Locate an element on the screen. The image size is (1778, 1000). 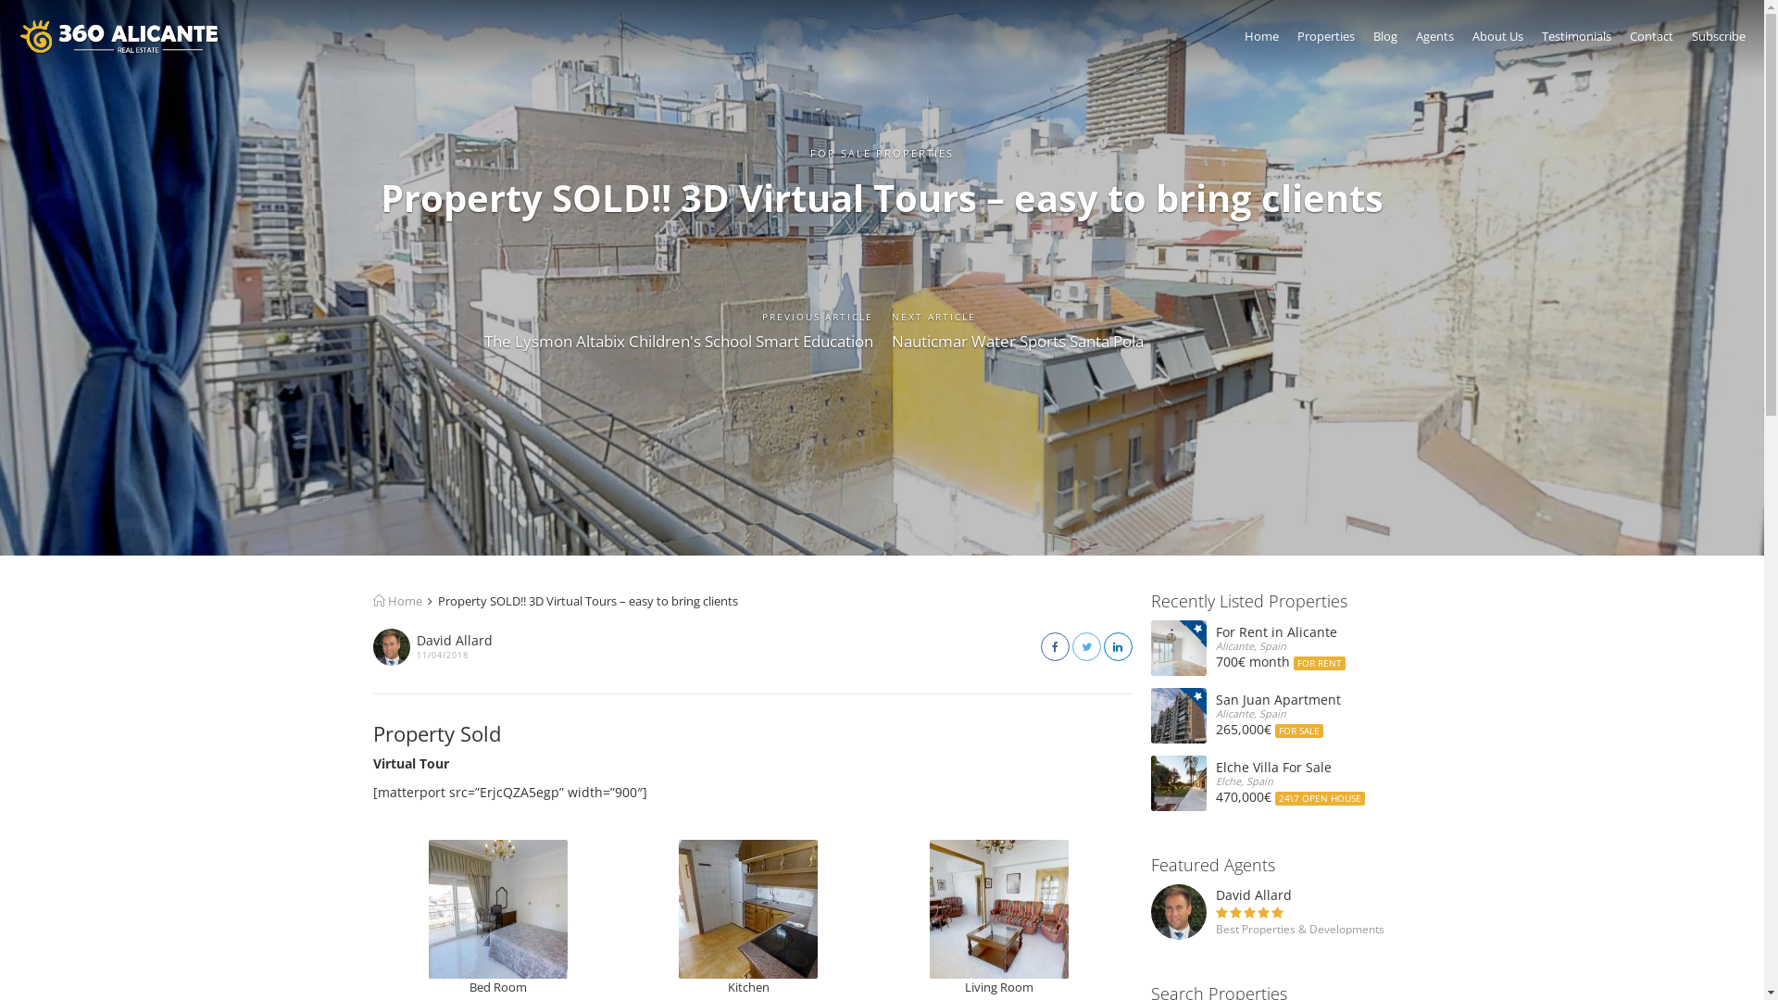
Properties is located at coordinates (1326, 41).